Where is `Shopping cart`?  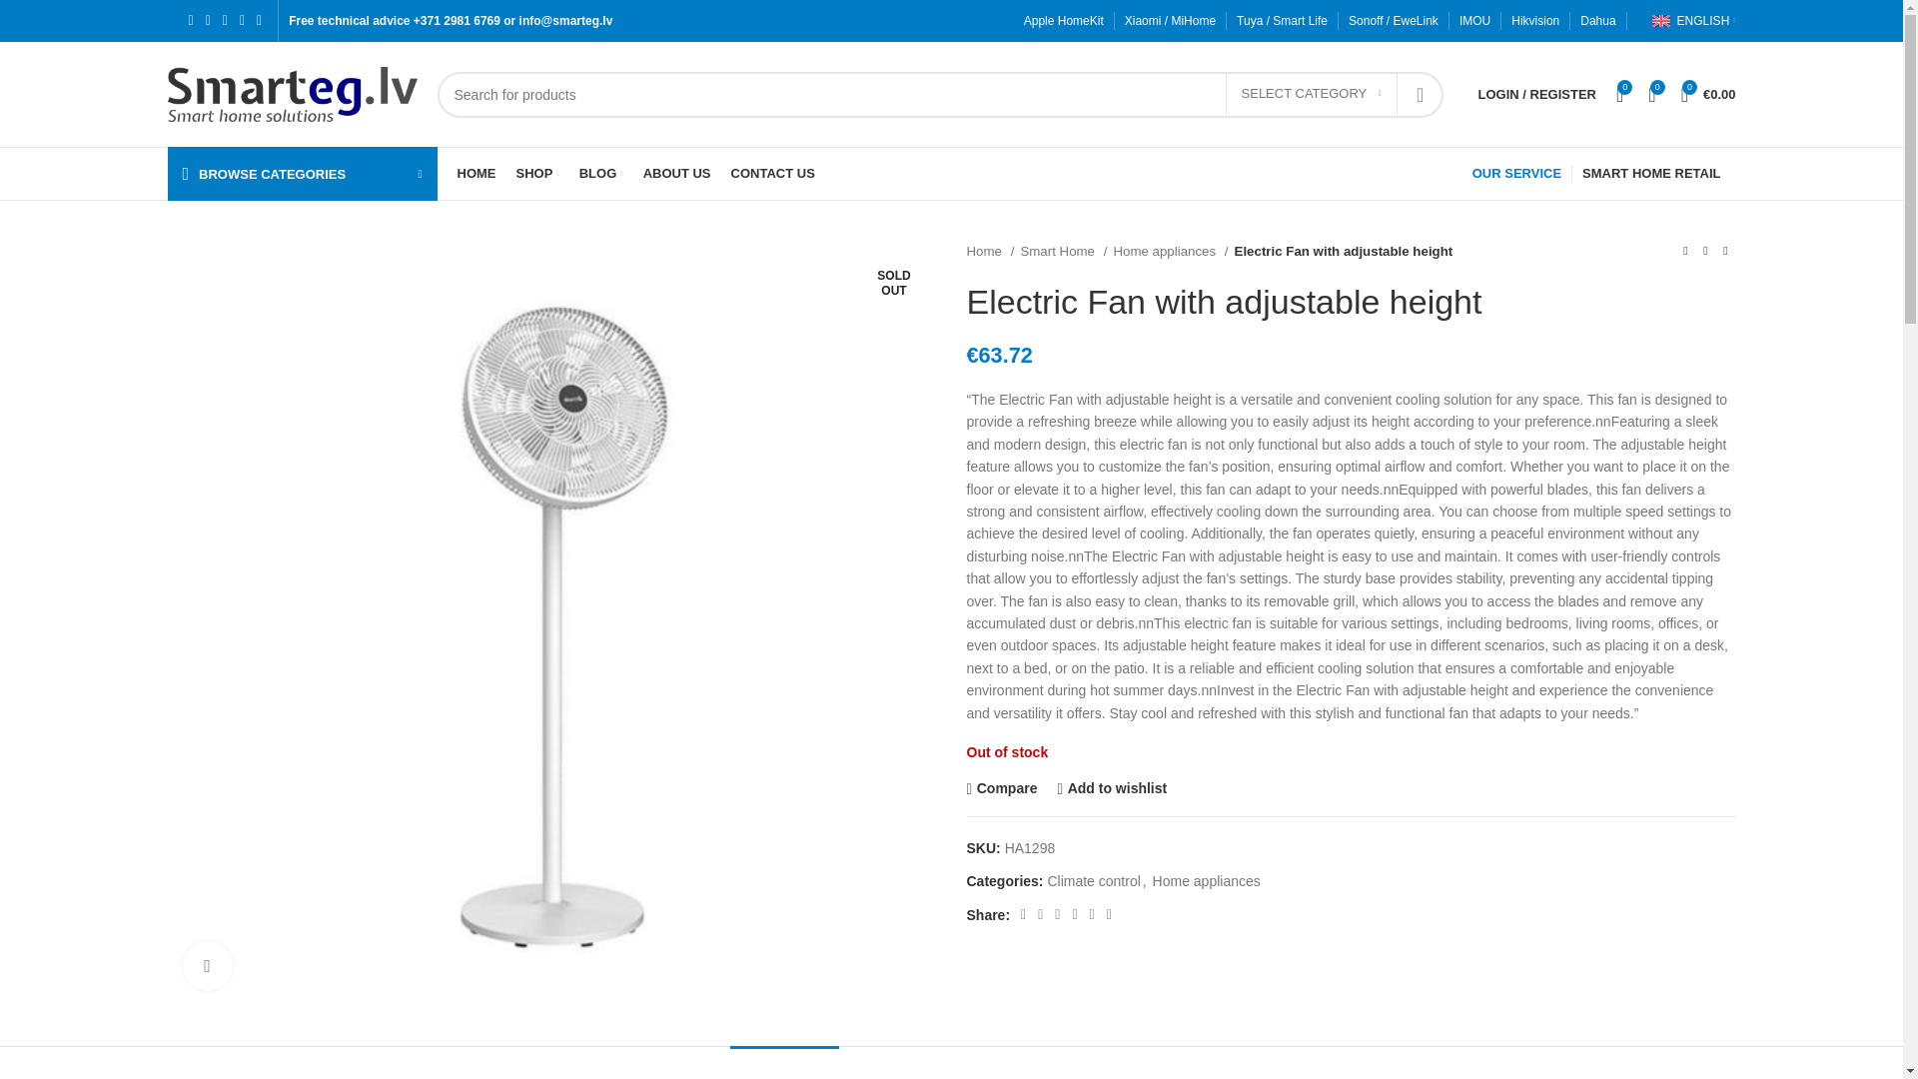
Shopping cart is located at coordinates (1708, 94).